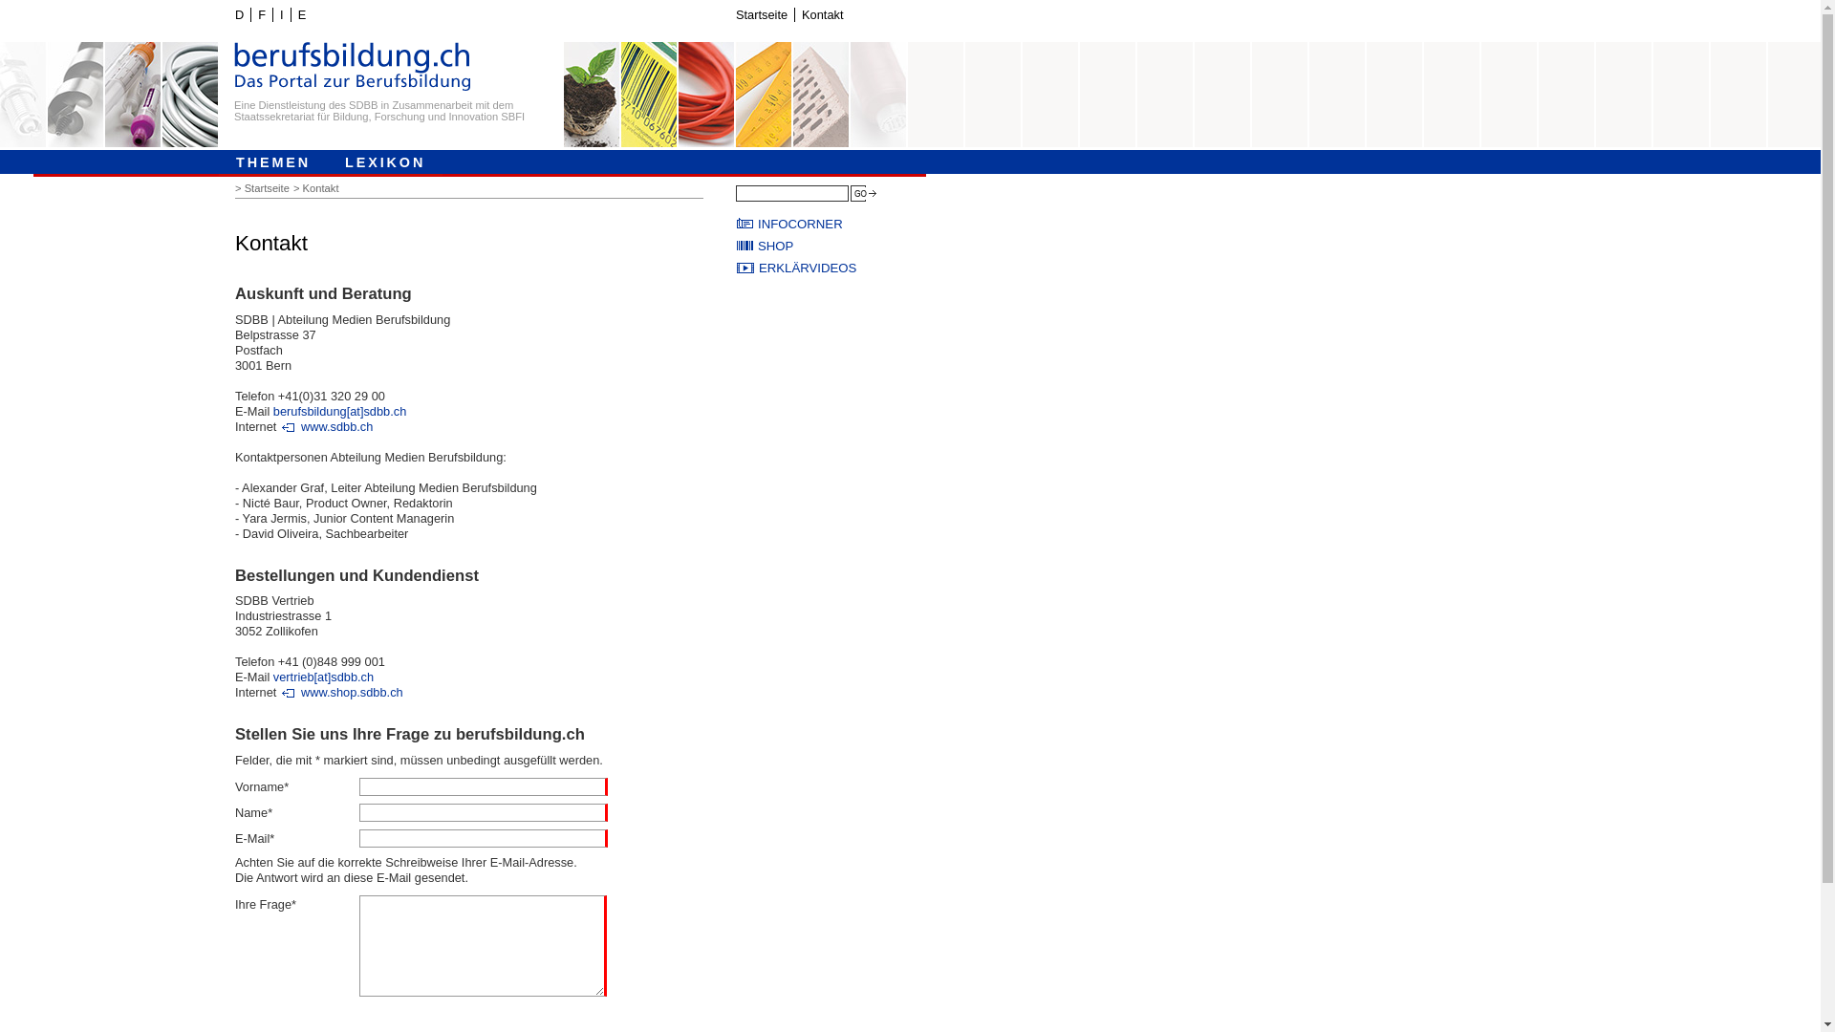 The height and width of the screenshot is (1032, 1835). What do you see at coordinates (822, 15) in the screenshot?
I see `Kontakt` at bounding box center [822, 15].